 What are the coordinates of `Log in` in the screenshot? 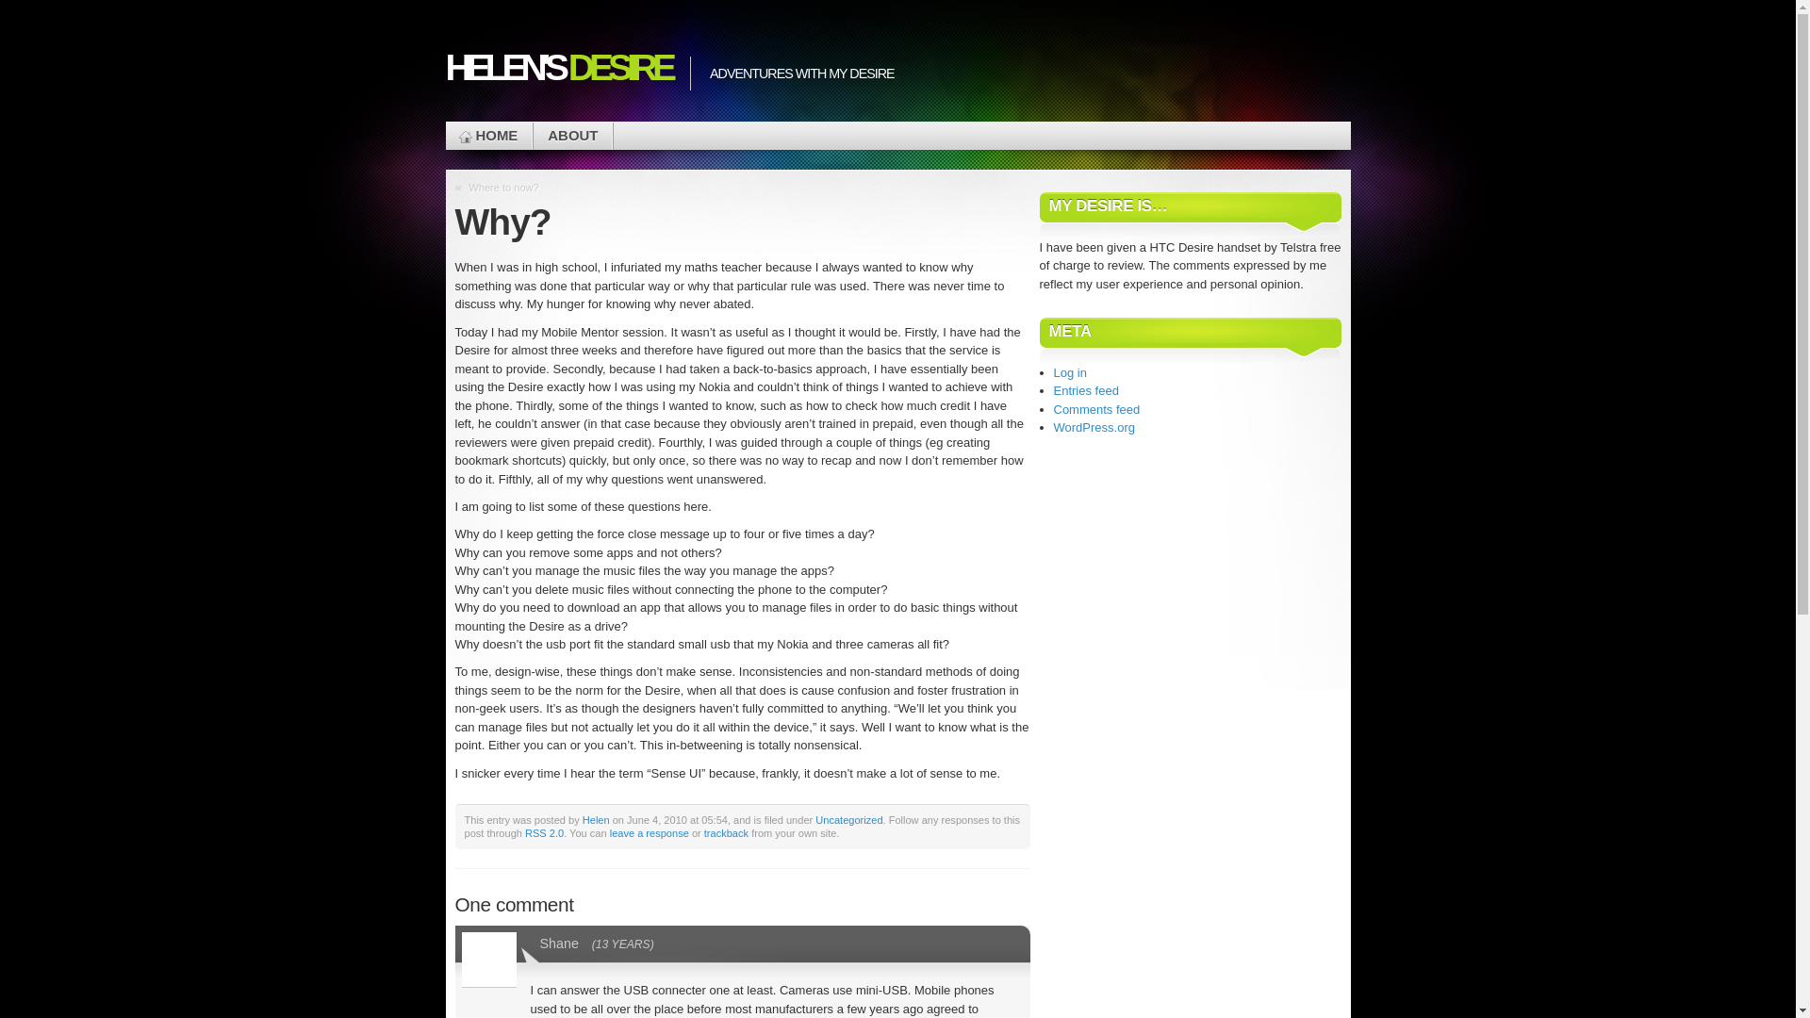 It's located at (1071, 373).